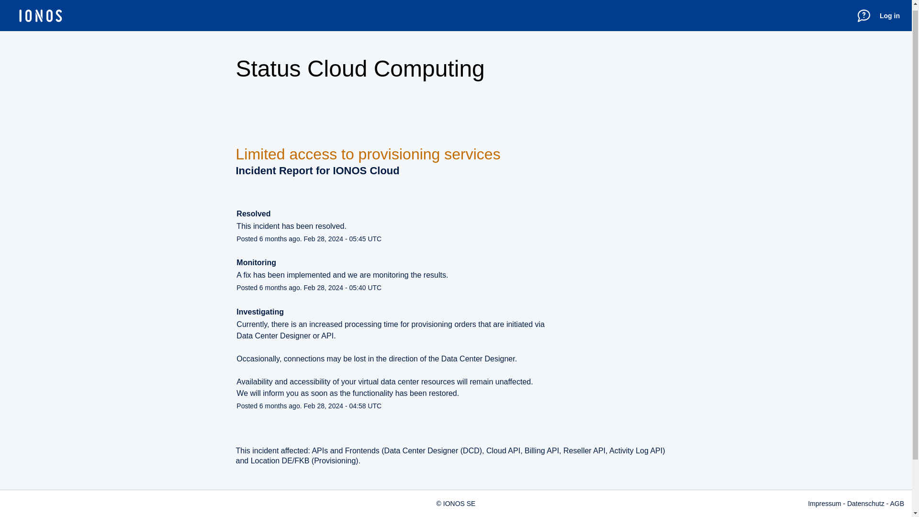 The width and height of the screenshot is (919, 517). Describe the element at coordinates (403, 511) in the screenshot. I see `Powered by Atlassian Statuspage` at that location.